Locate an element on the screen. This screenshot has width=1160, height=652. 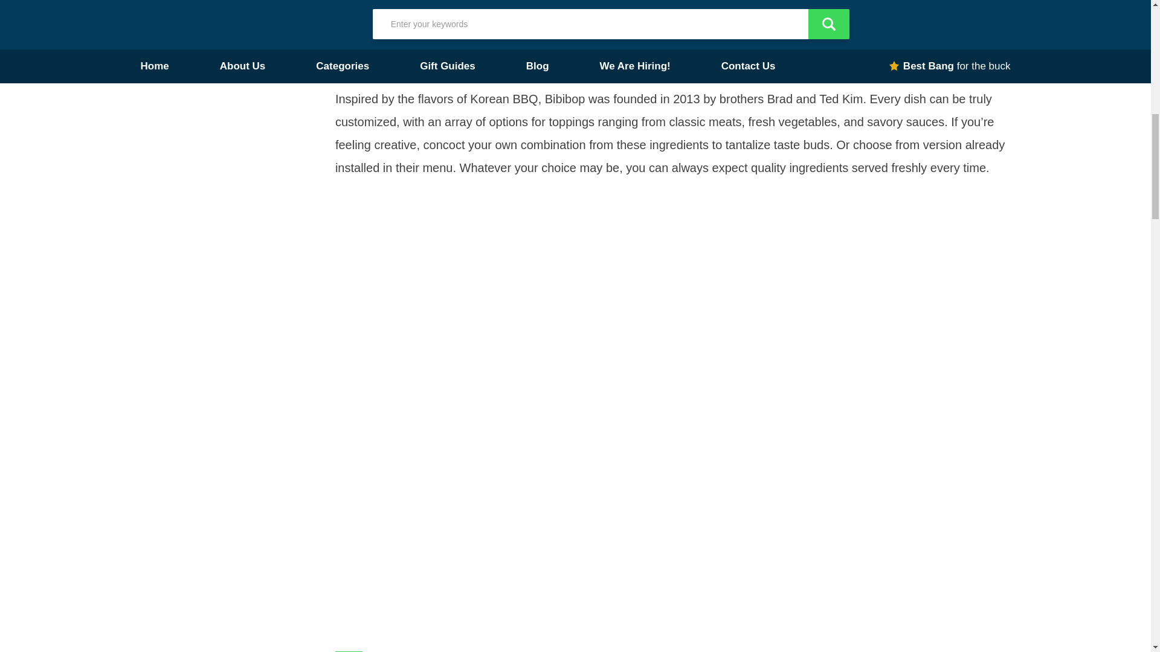
Beloved Eatery is located at coordinates (176, 1).